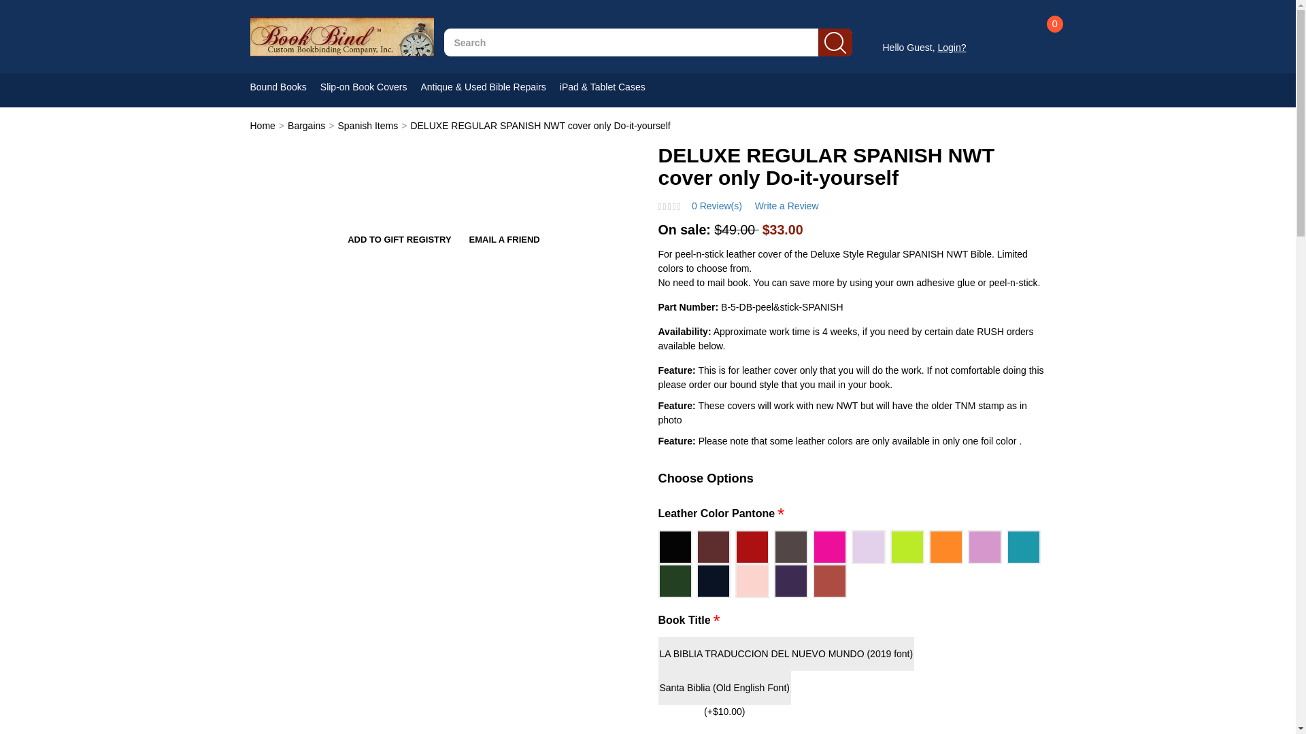 The image size is (1306, 734). Describe the element at coordinates (713, 546) in the screenshot. I see `CB-BURGUNDY` at that location.